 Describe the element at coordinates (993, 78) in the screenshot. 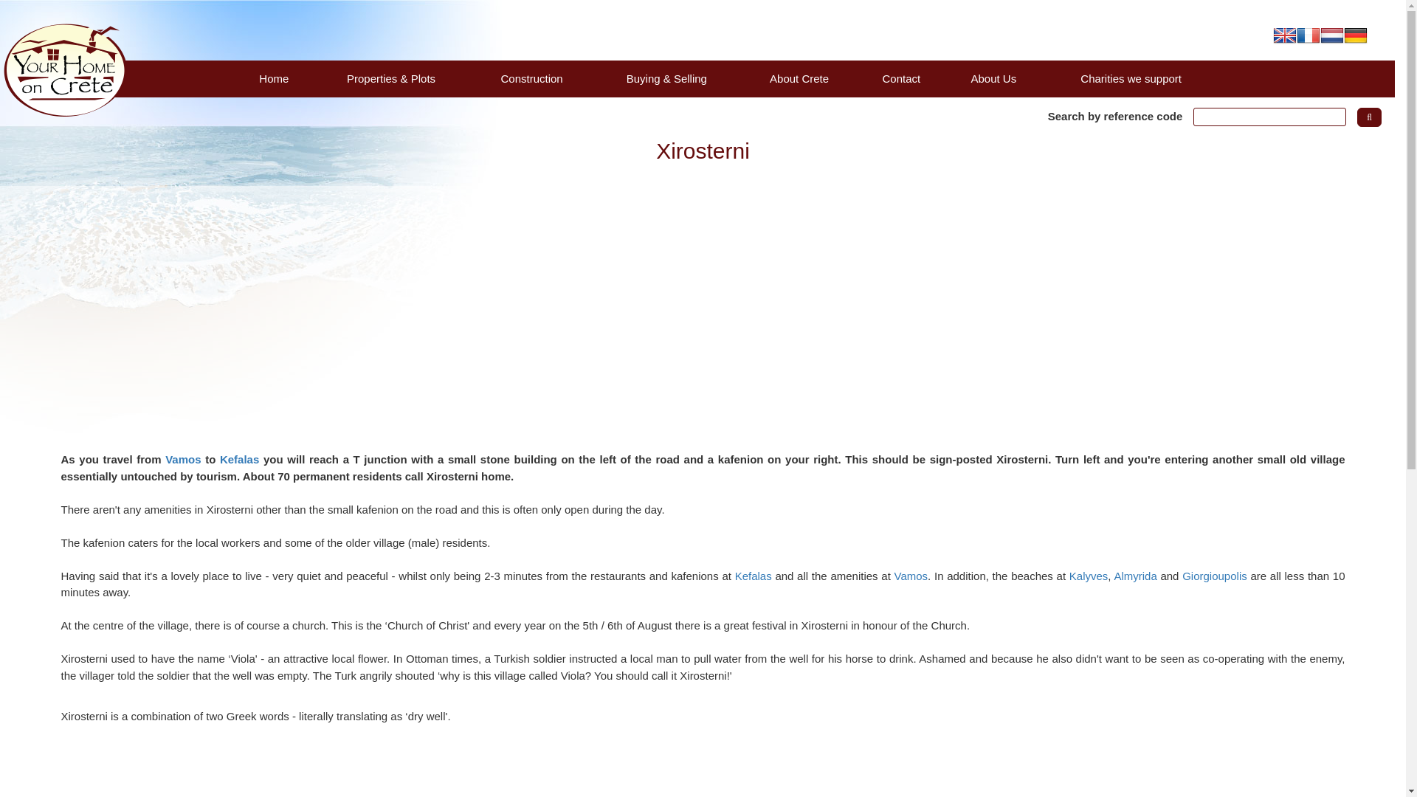

I see `About Us` at that location.